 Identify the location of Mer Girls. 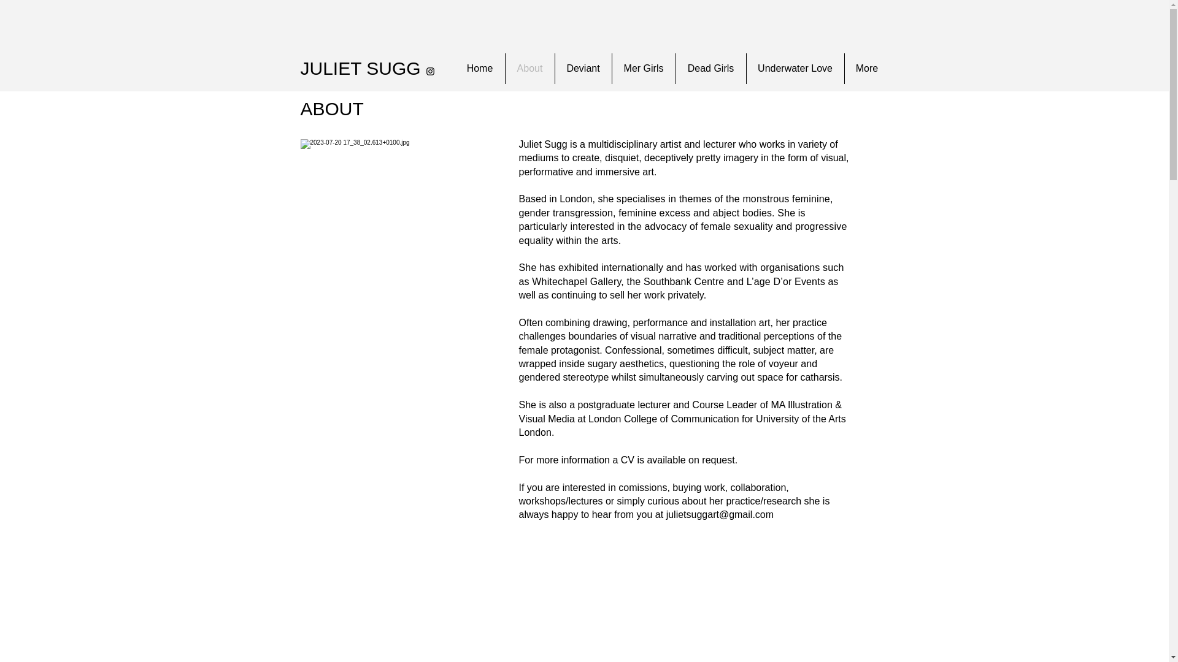
(644, 69).